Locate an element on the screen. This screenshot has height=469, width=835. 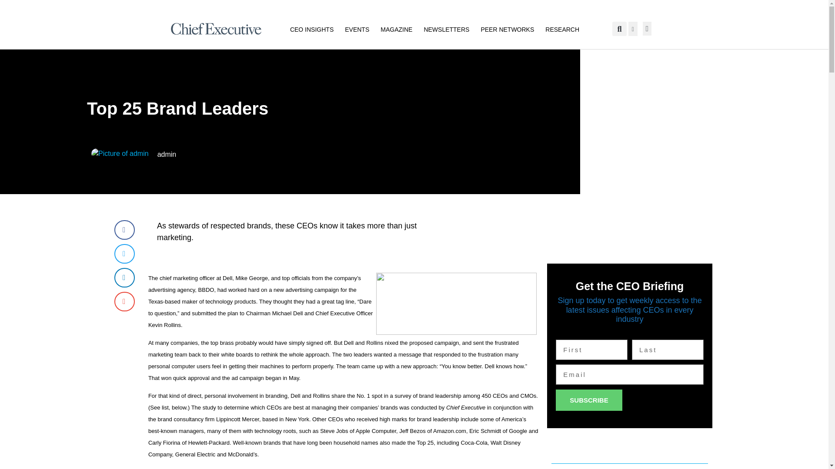
MAGAZINE is located at coordinates (397, 29).